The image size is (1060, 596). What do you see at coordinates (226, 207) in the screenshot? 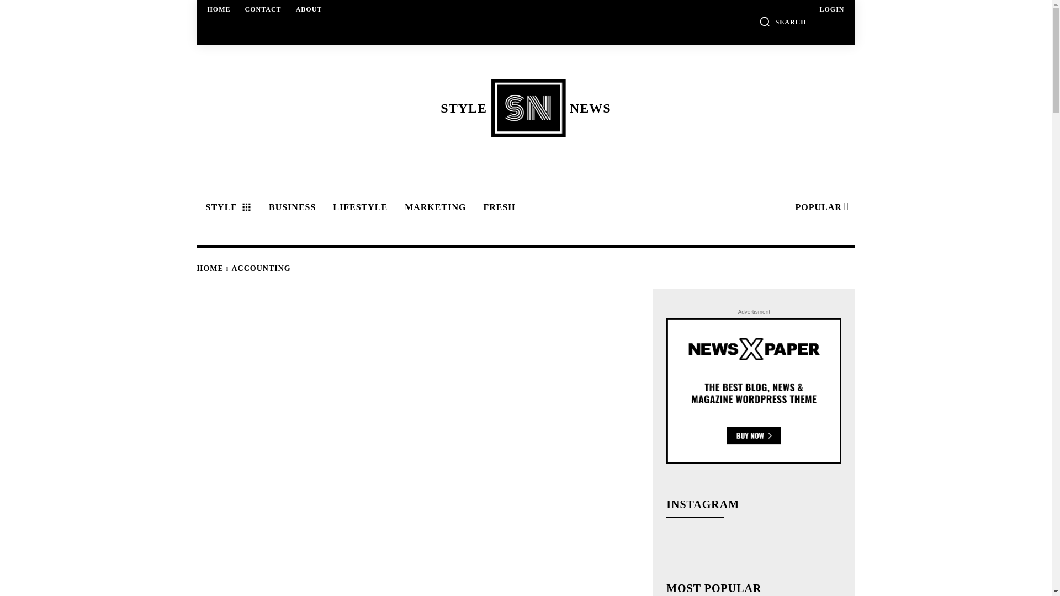
I see `STYLE` at bounding box center [226, 207].